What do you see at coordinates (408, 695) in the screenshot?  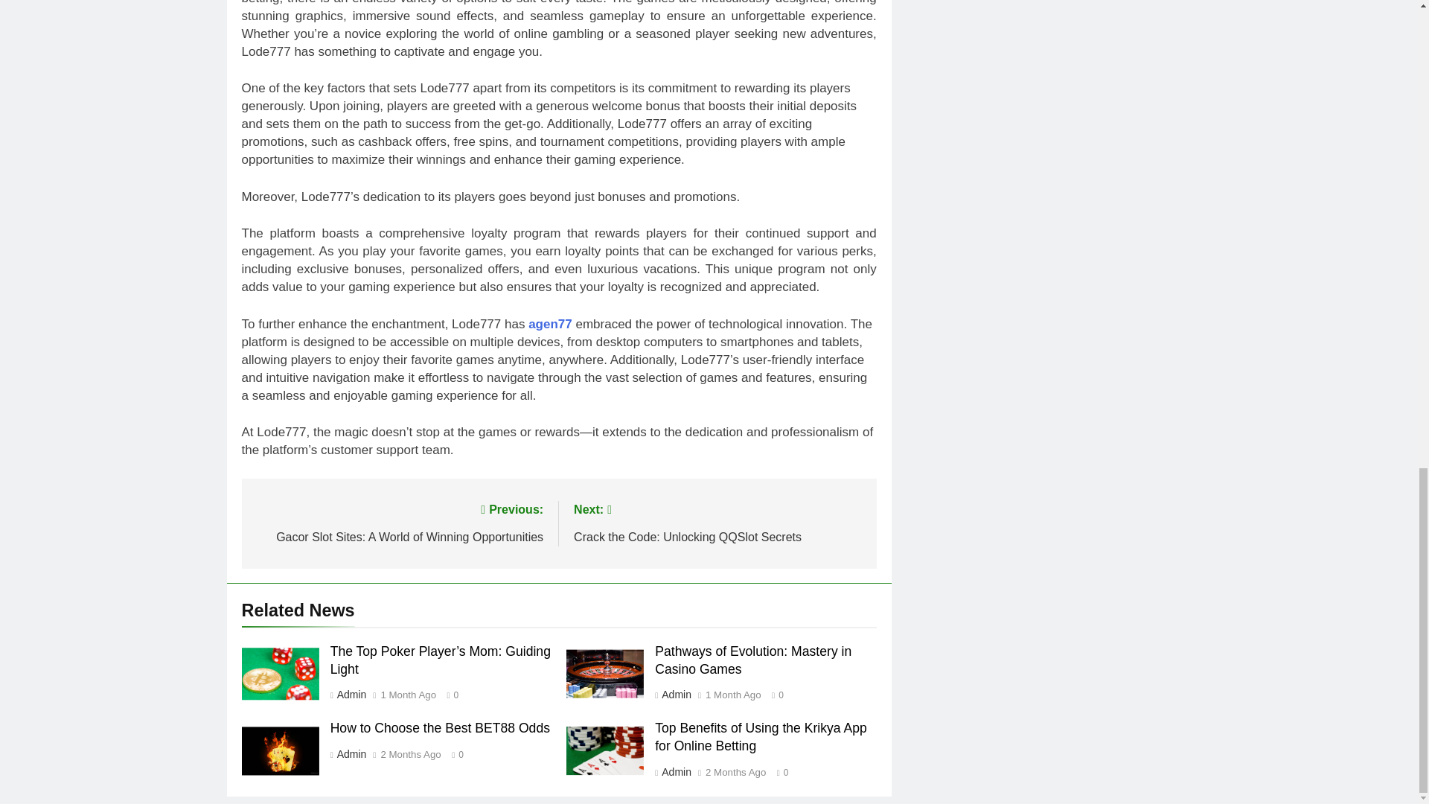 I see `1 Month Ago` at bounding box center [408, 695].